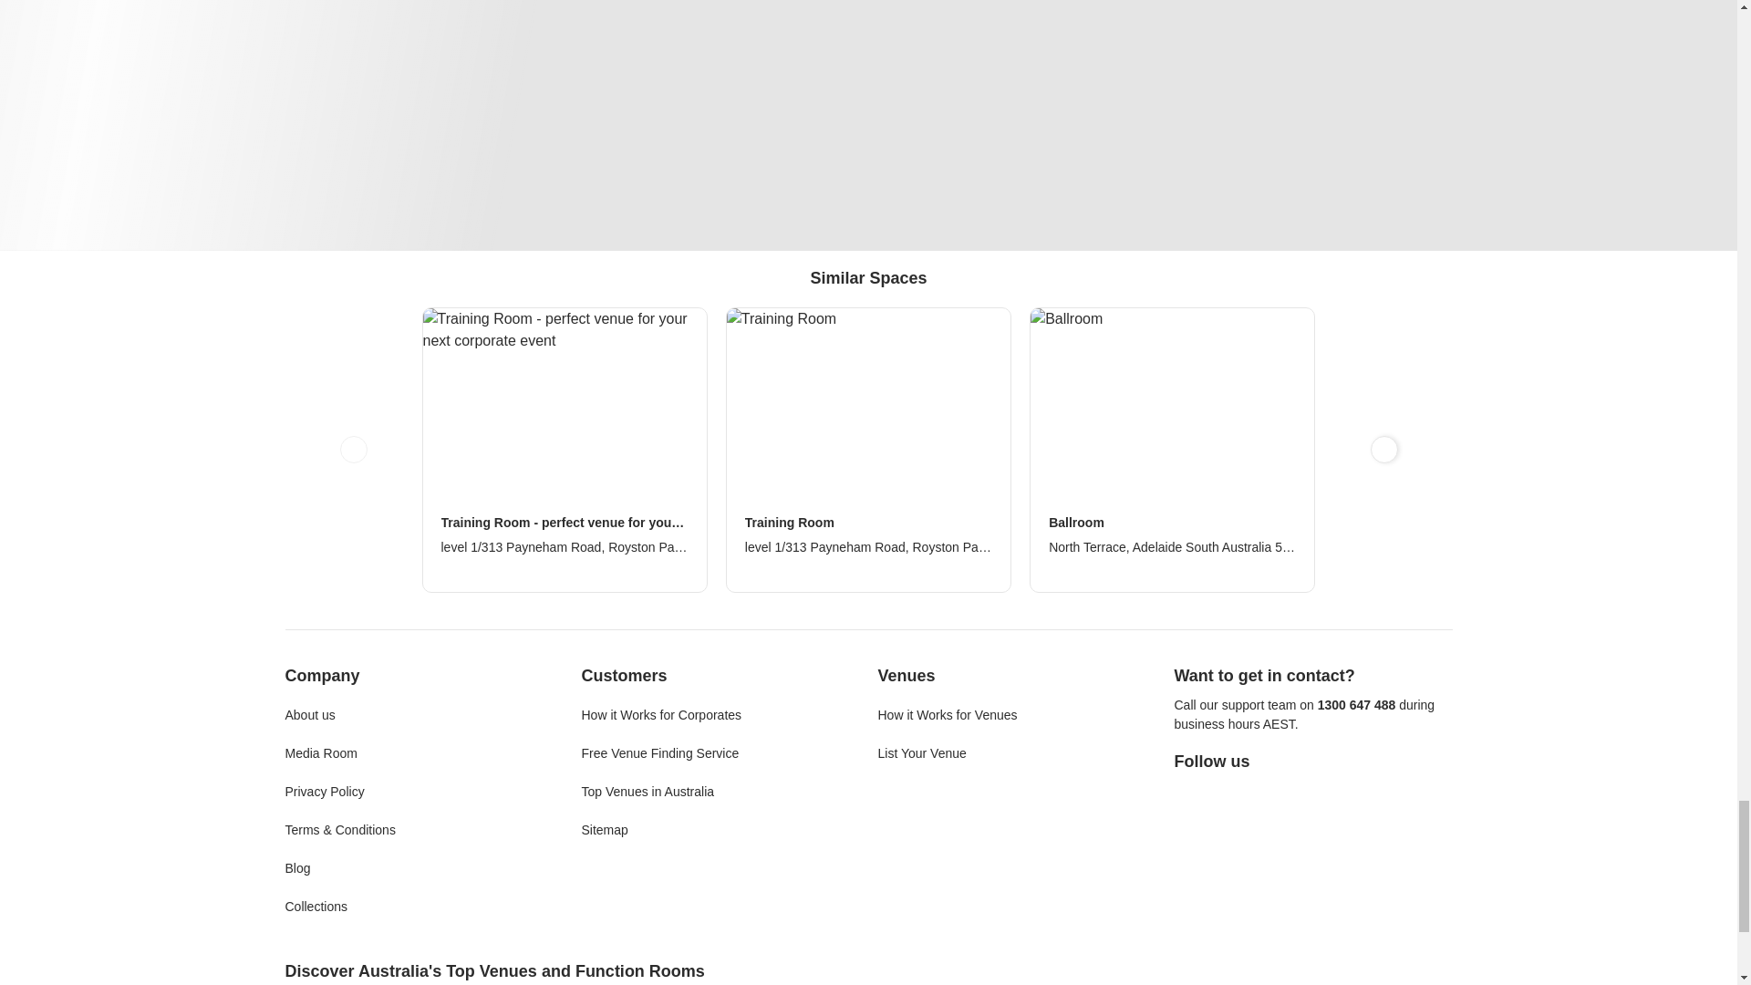 The image size is (1751, 985). I want to click on Training Room - perfect venue for your next corporate event, so click(564, 523).